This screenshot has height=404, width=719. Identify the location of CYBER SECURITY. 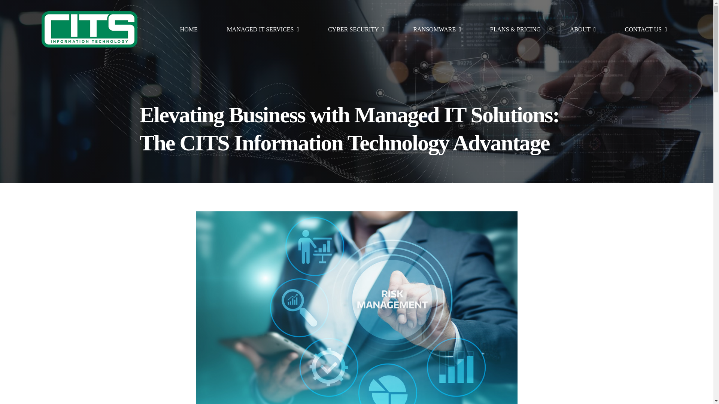
(356, 30).